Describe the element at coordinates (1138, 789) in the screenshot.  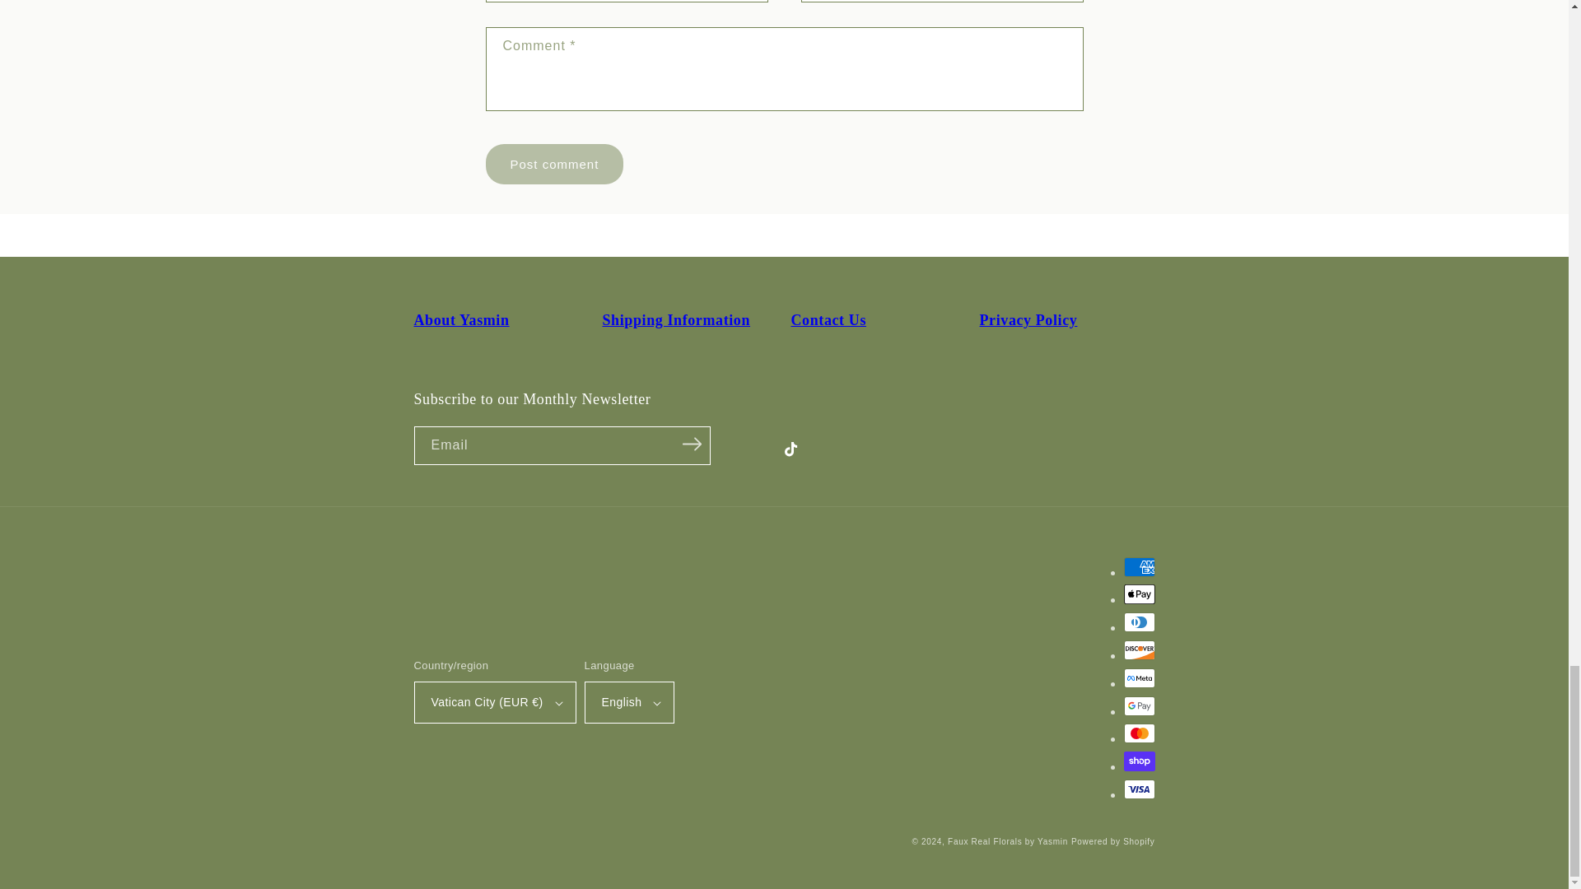
I see `Visa` at that location.